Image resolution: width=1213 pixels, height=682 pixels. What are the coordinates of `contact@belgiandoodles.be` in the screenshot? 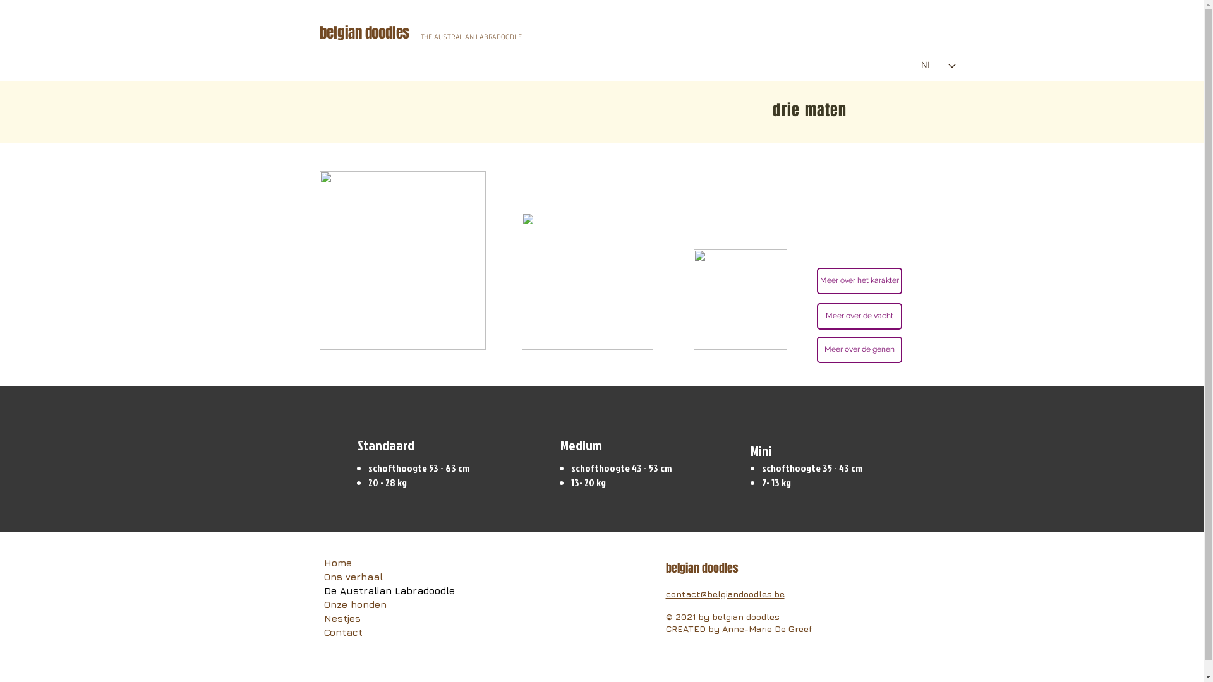 It's located at (725, 595).